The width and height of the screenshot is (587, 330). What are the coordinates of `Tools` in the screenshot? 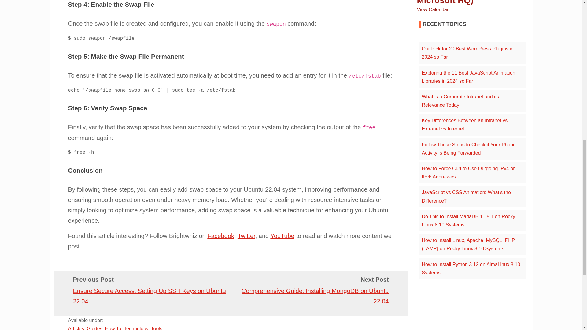 It's located at (156, 328).